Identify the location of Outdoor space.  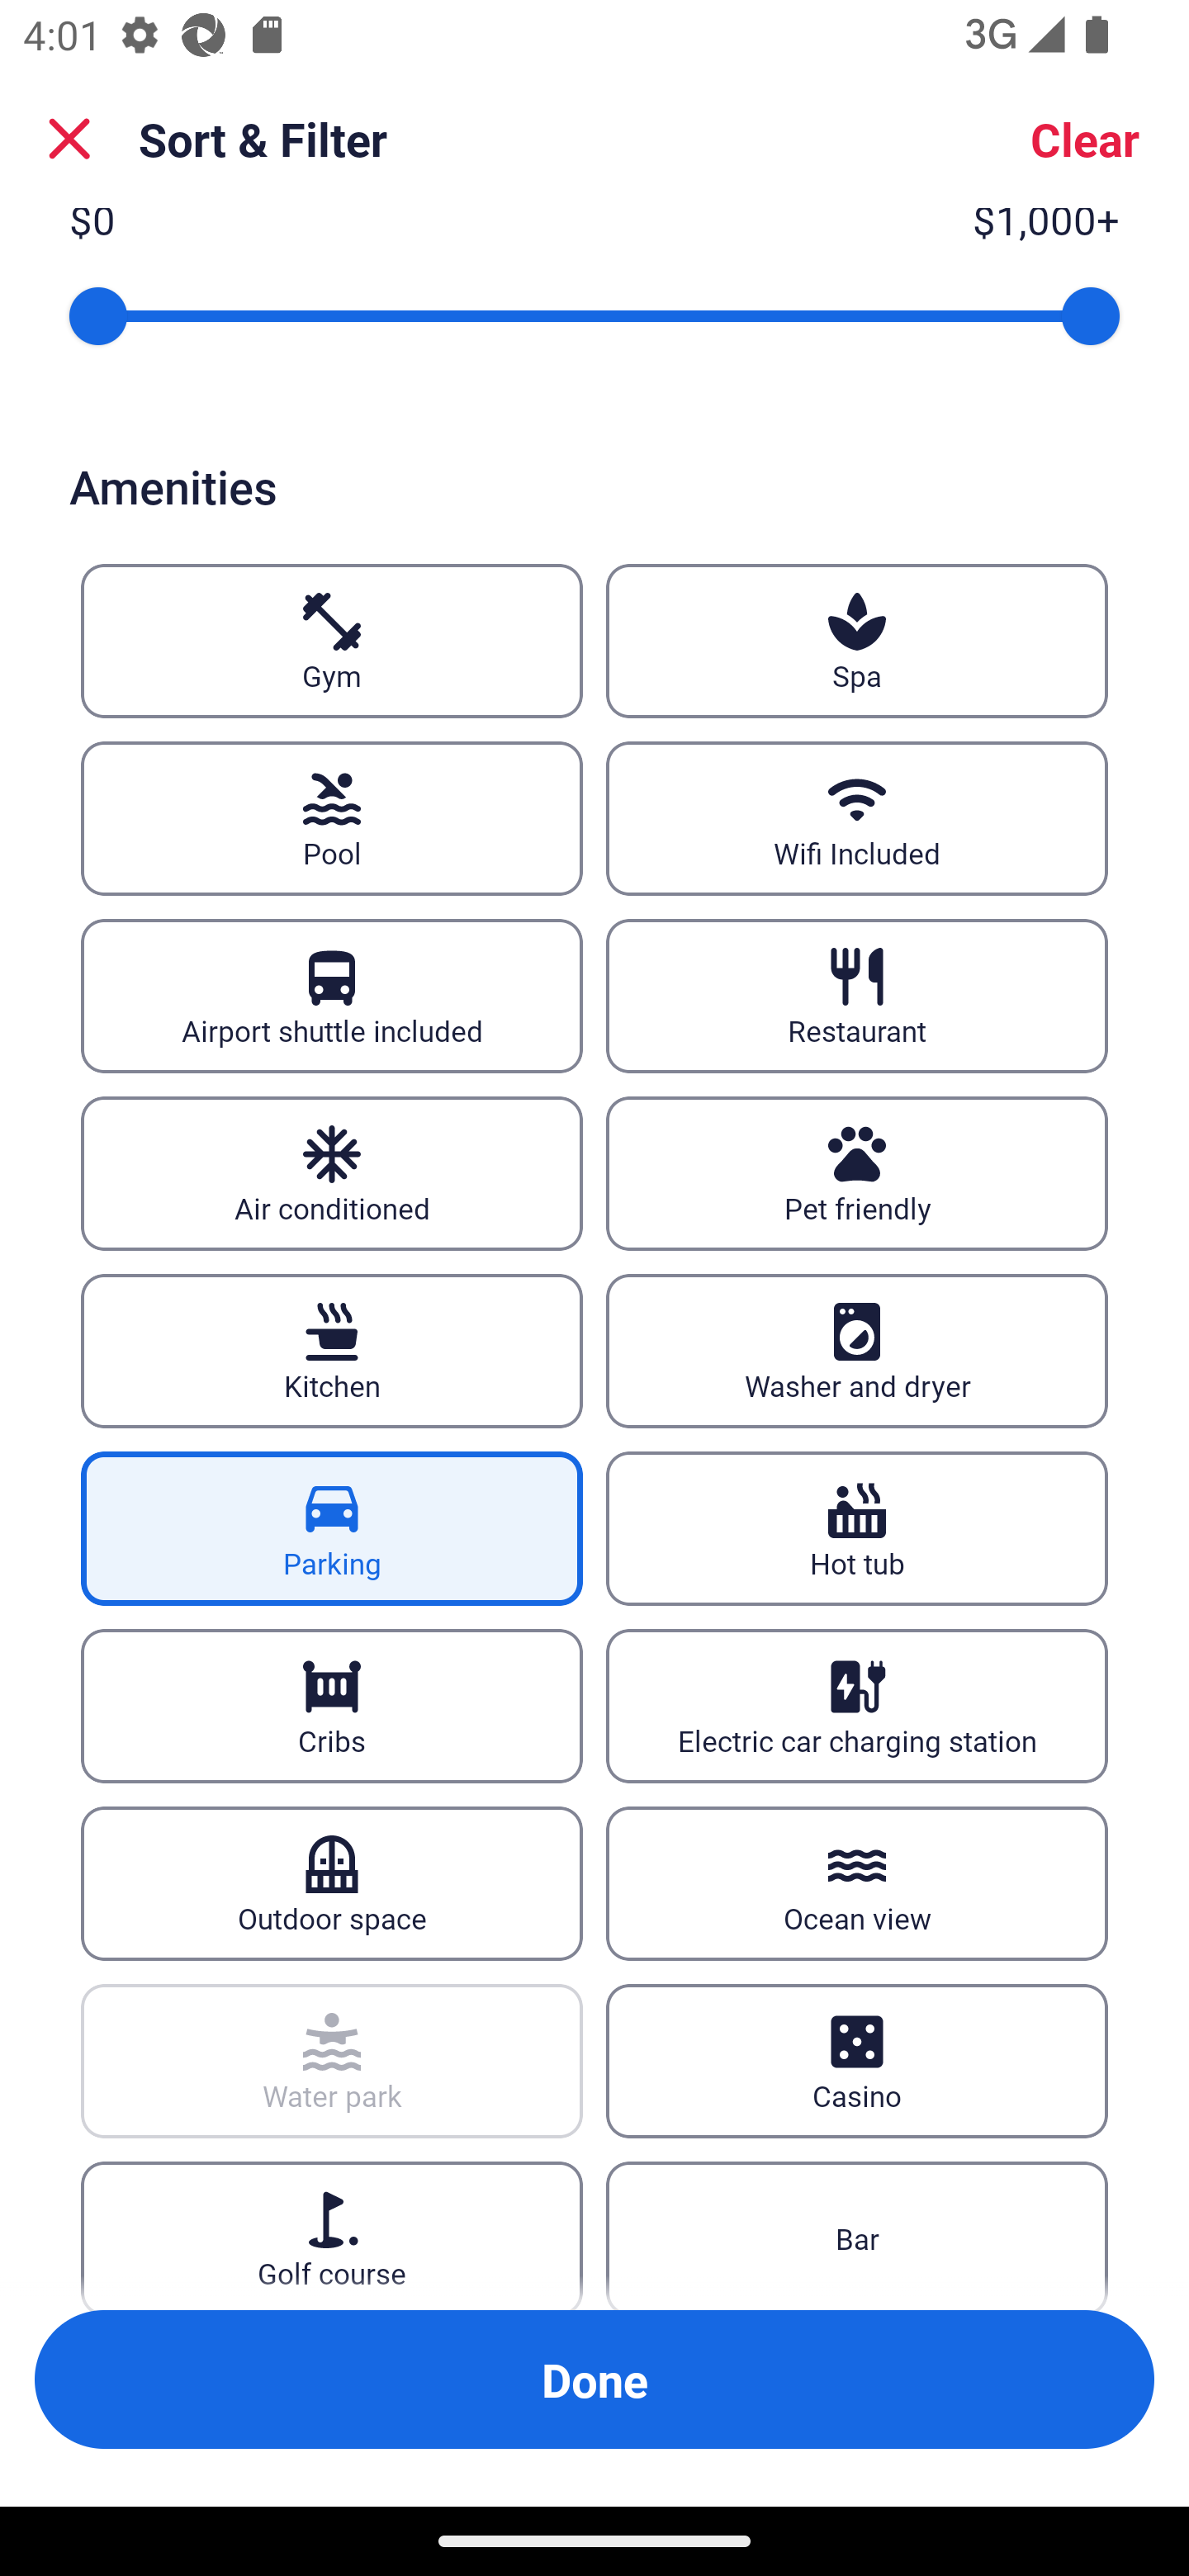
(331, 1882).